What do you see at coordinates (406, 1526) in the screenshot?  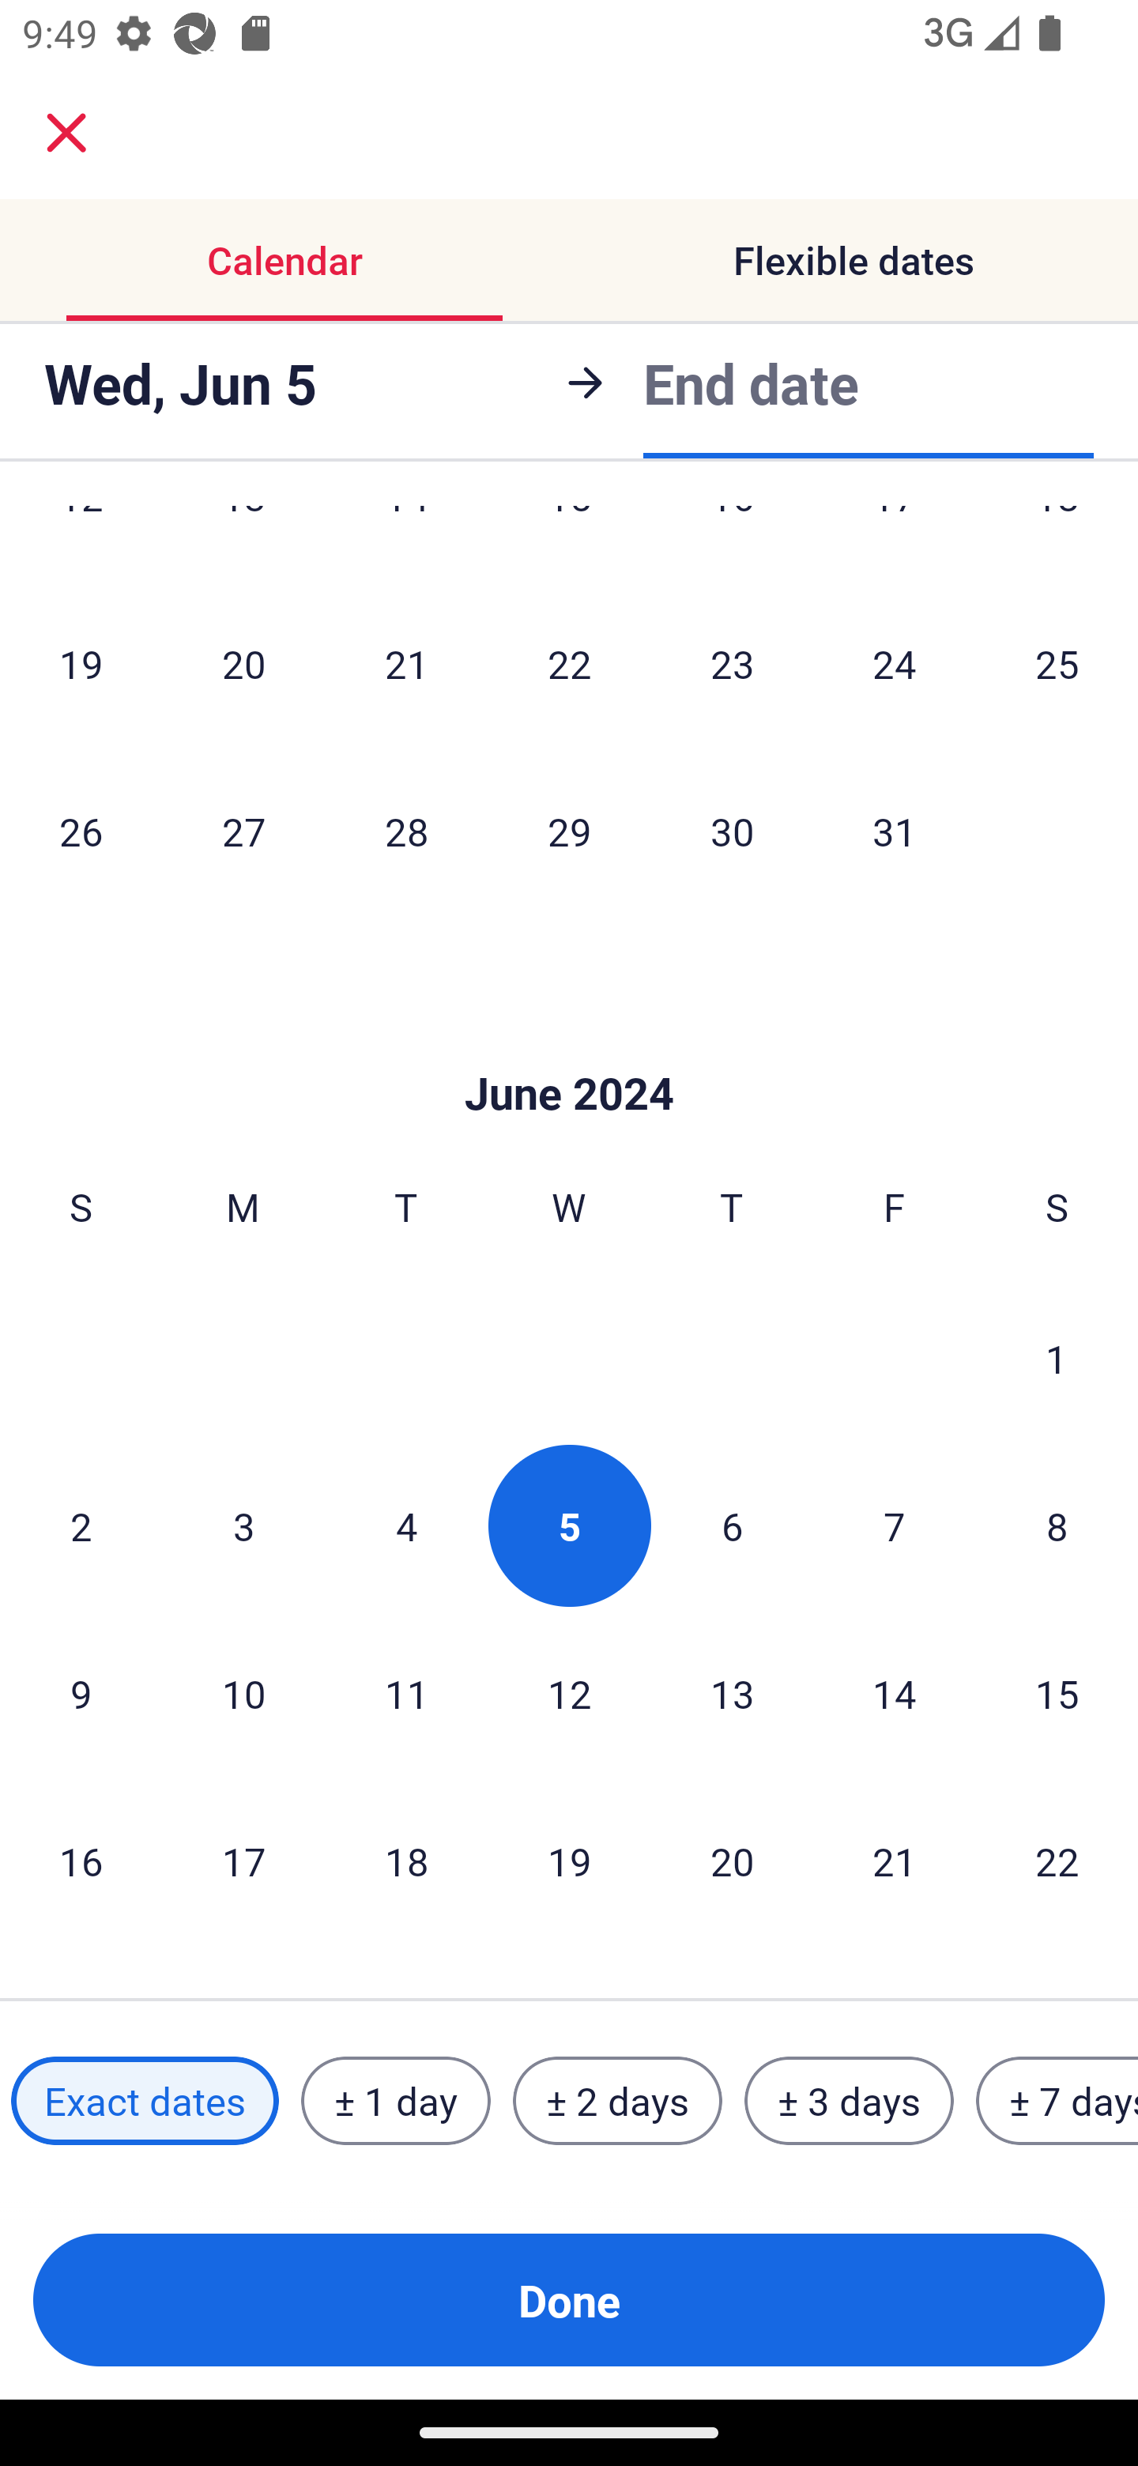 I see `4 Tuesday, June 4, 2024` at bounding box center [406, 1526].